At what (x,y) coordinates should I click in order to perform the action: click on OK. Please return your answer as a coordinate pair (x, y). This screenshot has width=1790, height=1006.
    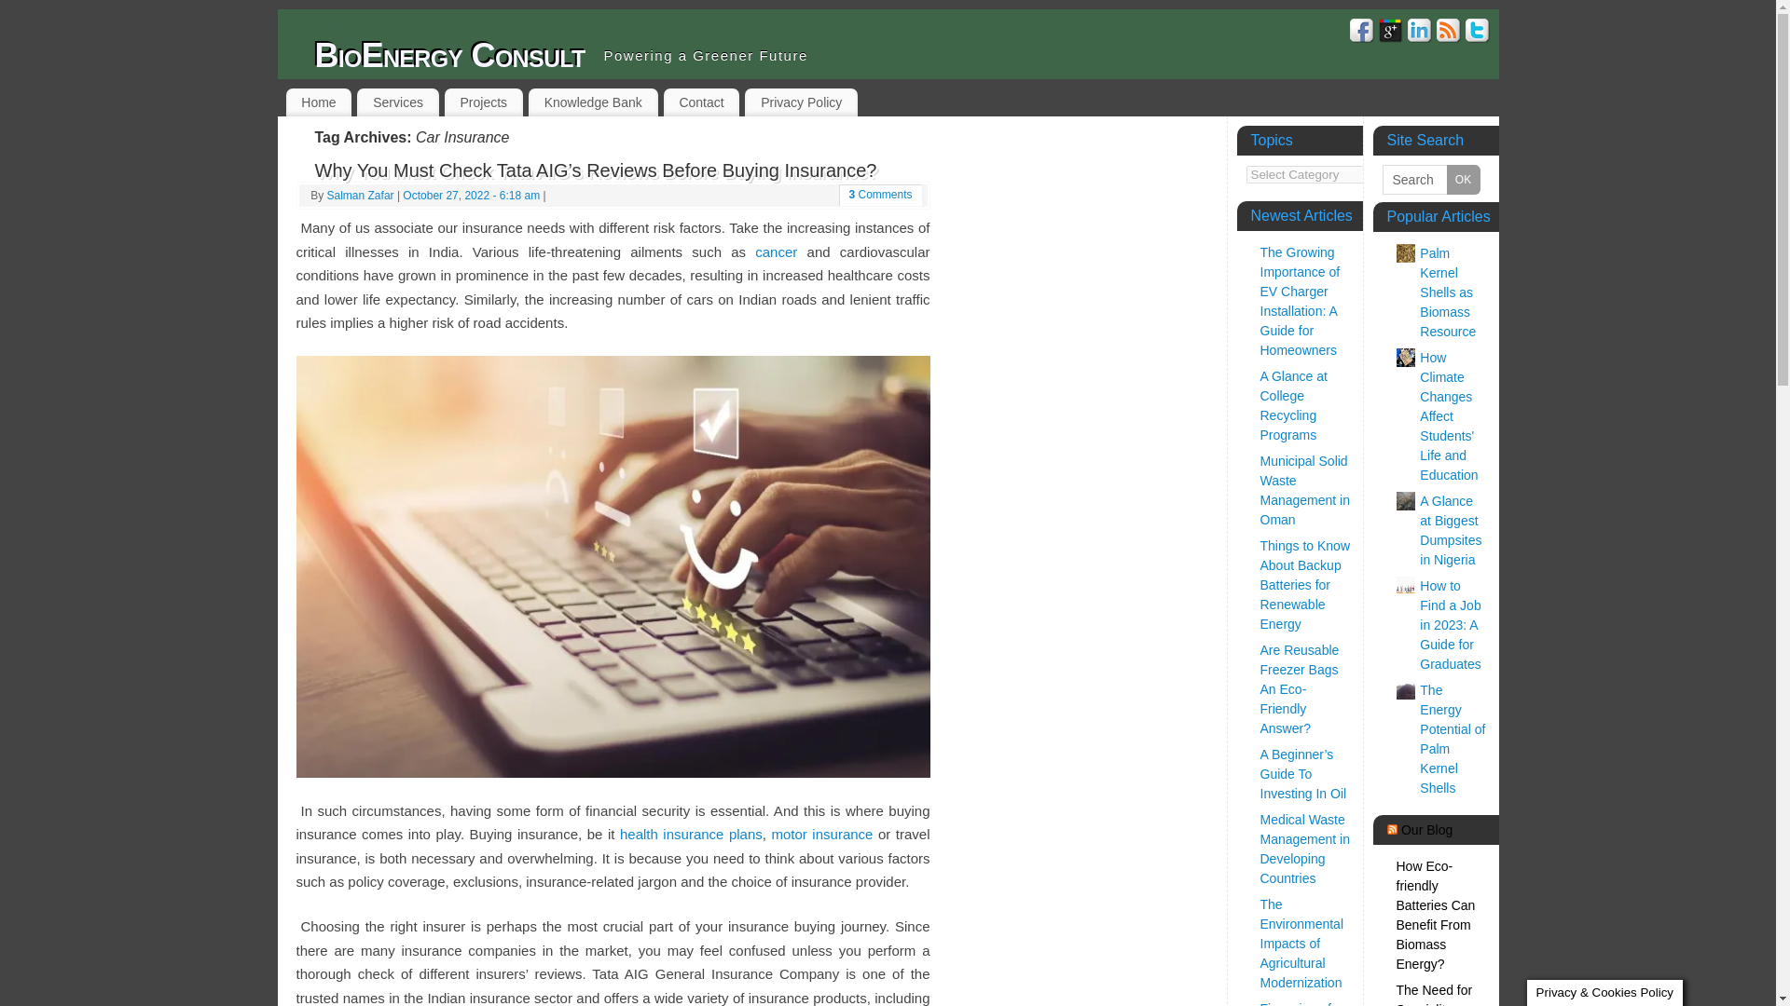
    Looking at the image, I should click on (1463, 180).